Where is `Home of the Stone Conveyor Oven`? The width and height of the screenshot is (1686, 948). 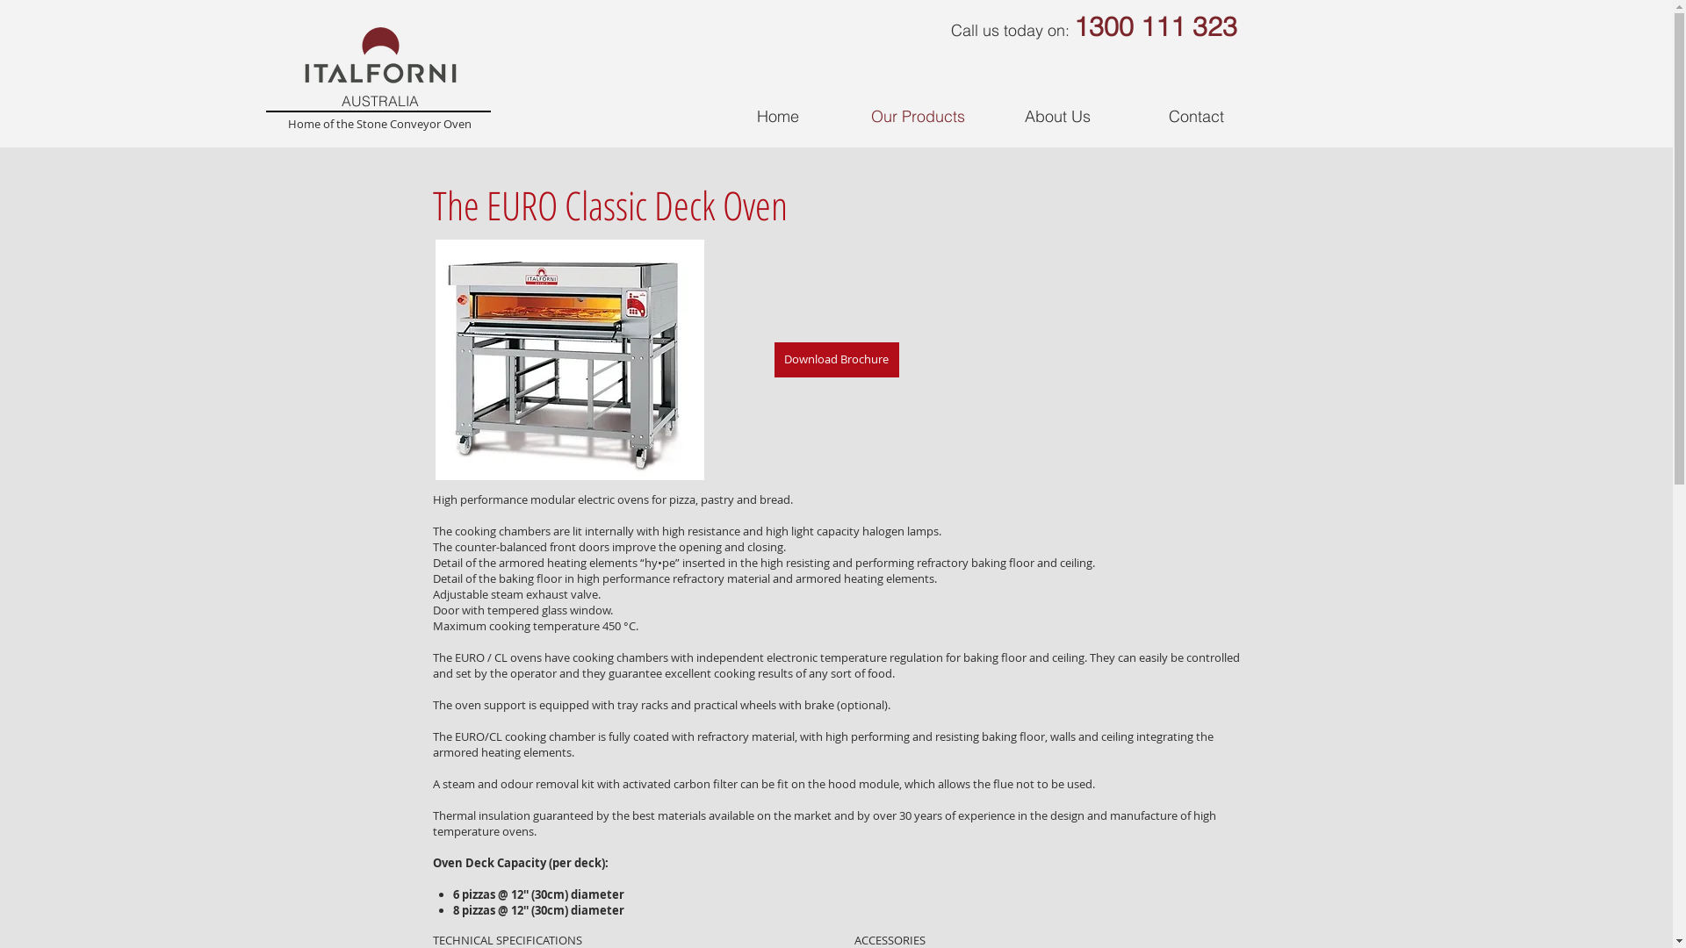
Home of the Stone Conveyor Oven is located at coordinates (379, 124).